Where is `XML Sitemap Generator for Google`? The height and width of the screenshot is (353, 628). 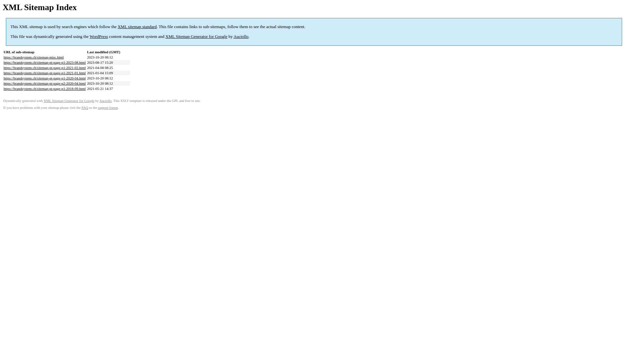 XML Sitemap Generator for Google is located at coordinates (69, 101).